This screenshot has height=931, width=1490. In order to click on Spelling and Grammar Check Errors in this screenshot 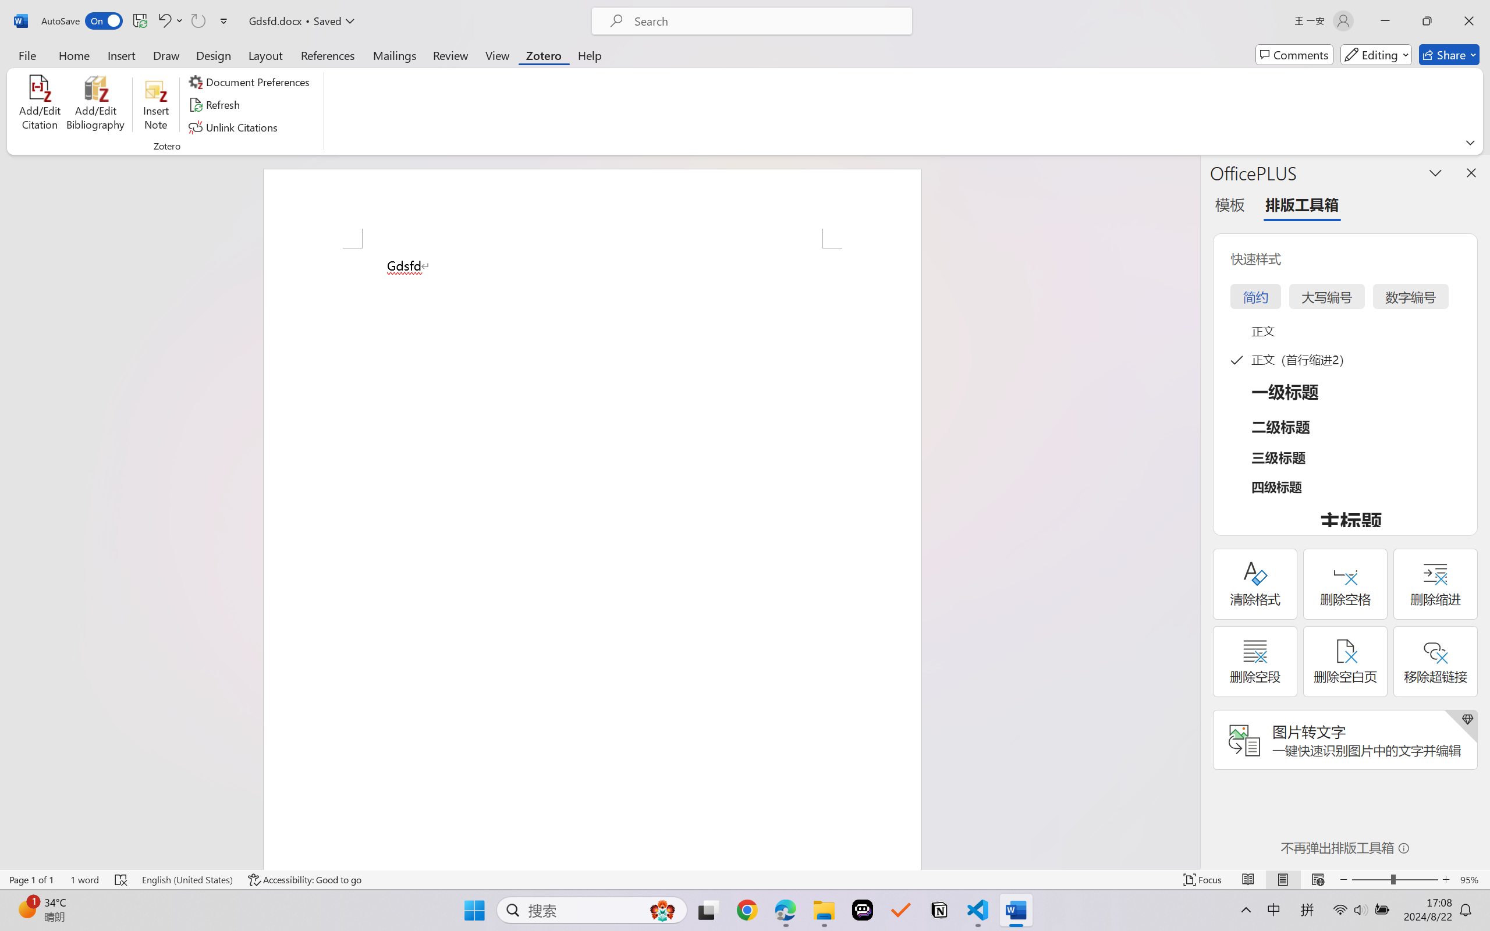, I will do `click(122, 880)`.